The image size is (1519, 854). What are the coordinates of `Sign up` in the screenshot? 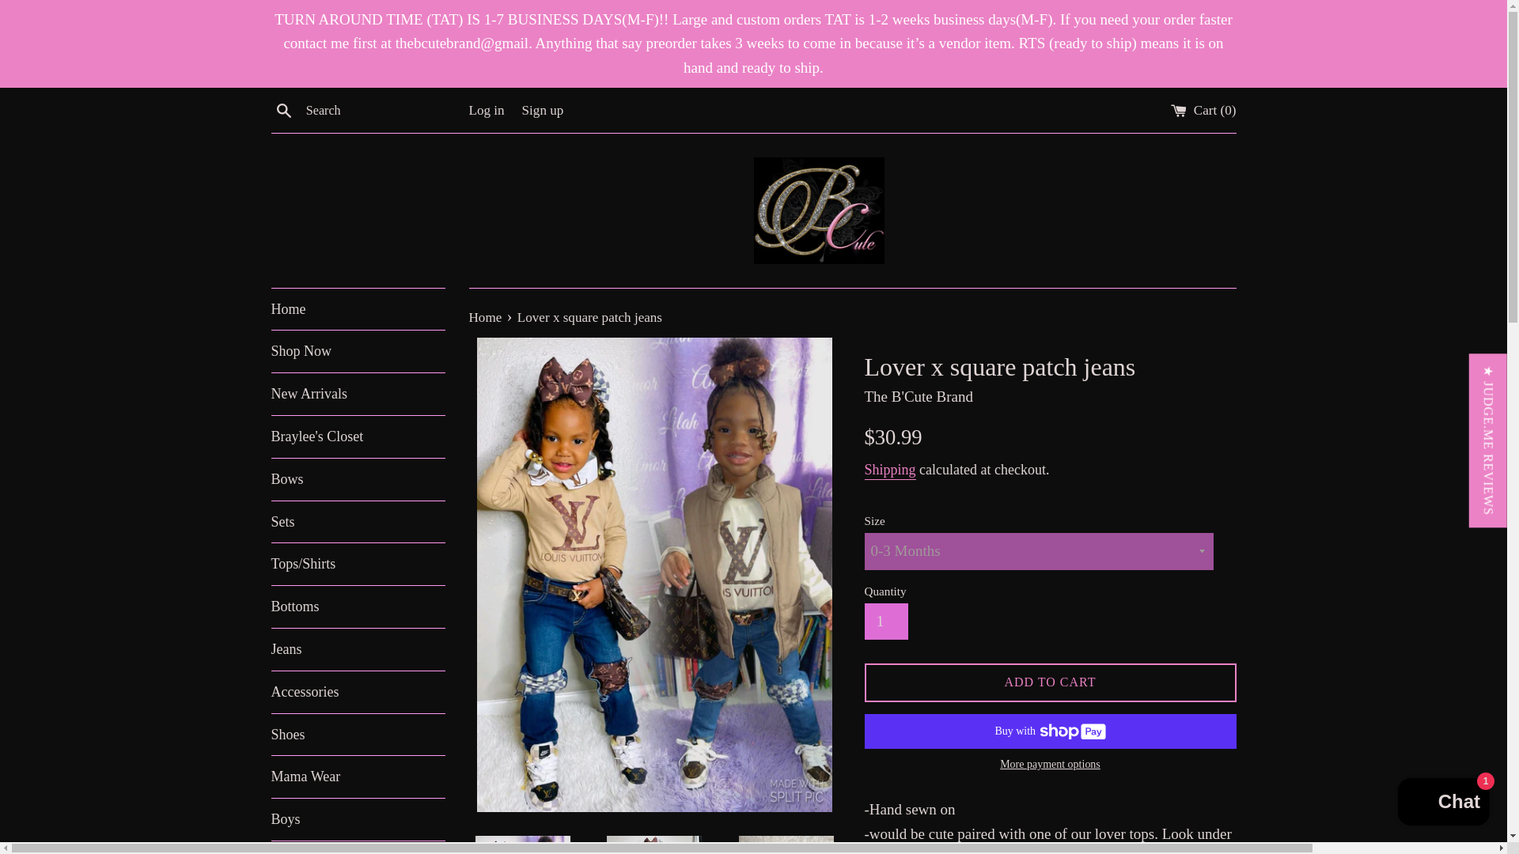 It's located at (543, 110).